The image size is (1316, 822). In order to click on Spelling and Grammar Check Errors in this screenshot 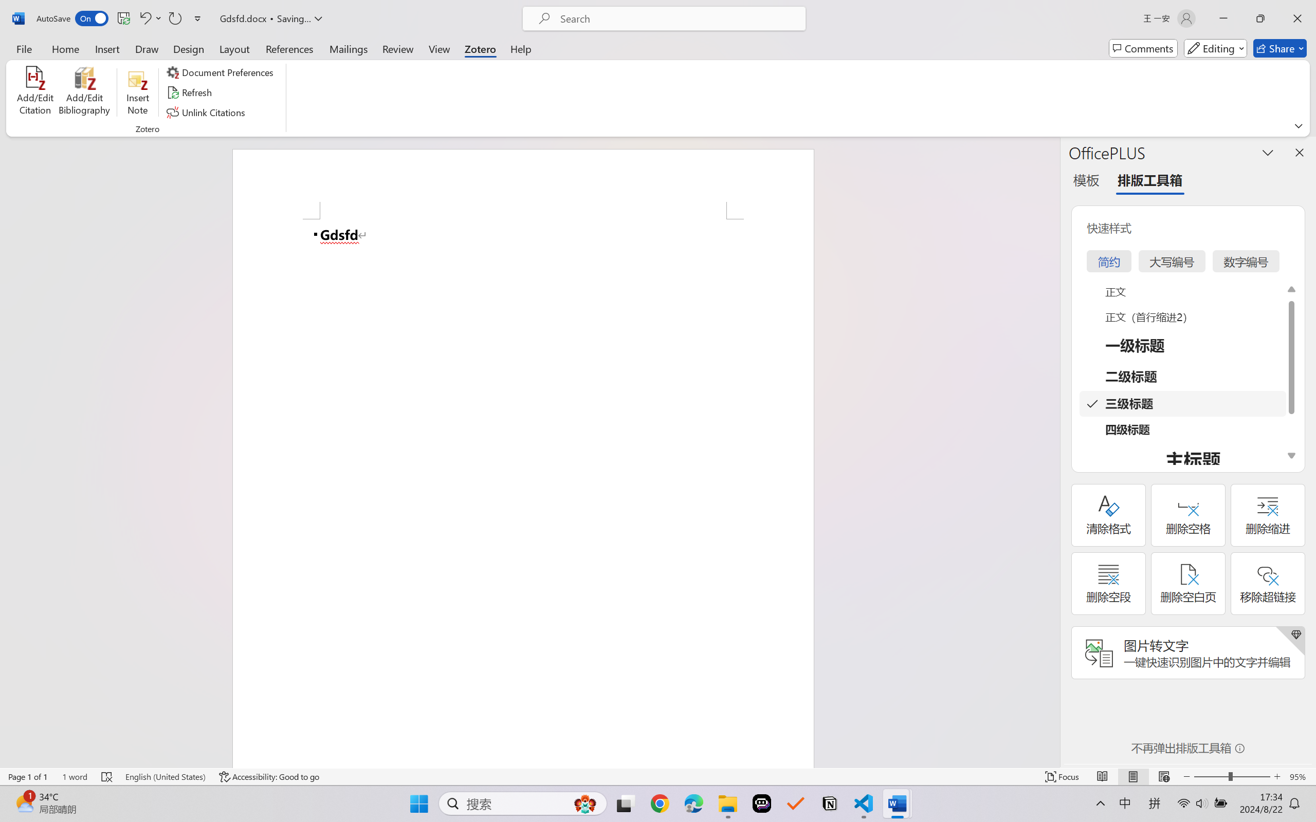, I will do `click(107, 777)`.